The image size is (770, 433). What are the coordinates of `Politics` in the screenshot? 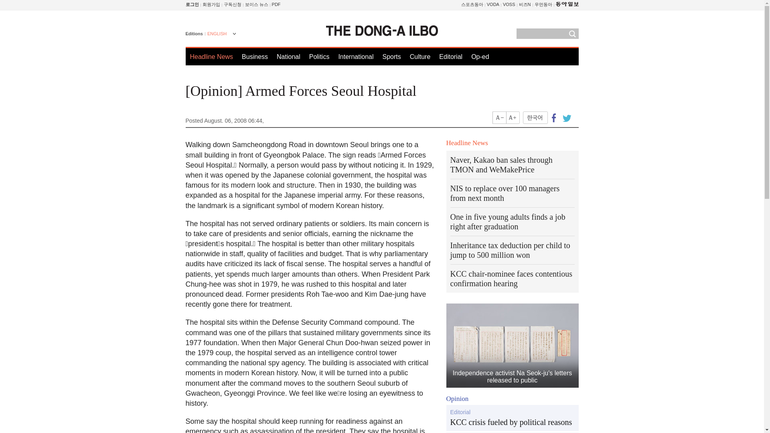 It's located at (319, 57).